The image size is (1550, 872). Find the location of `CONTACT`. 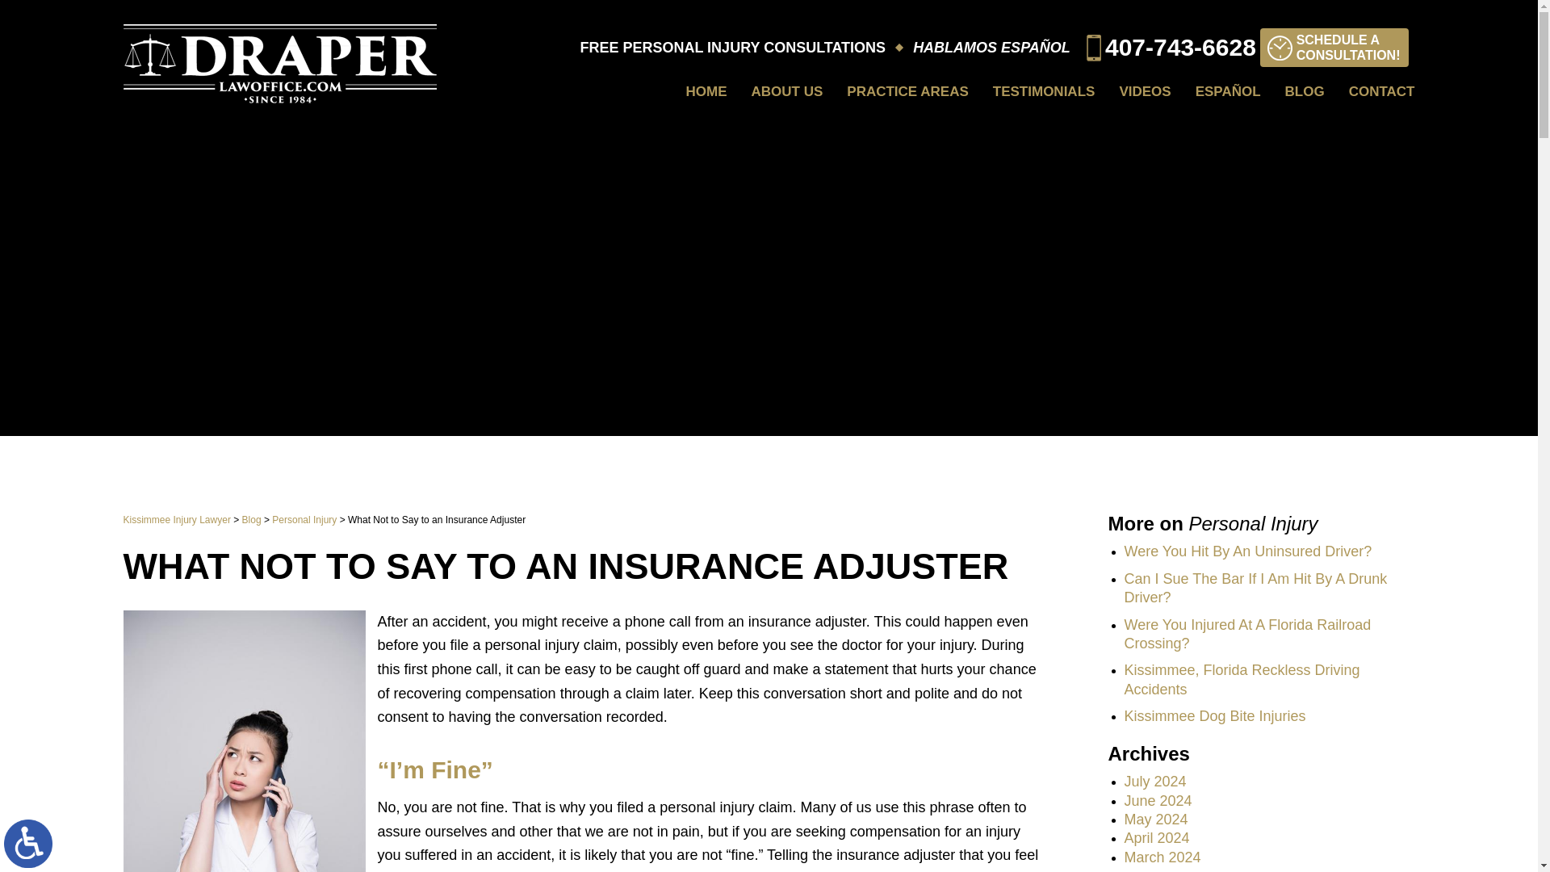

CONTACT is located at coordinates (252, 520).